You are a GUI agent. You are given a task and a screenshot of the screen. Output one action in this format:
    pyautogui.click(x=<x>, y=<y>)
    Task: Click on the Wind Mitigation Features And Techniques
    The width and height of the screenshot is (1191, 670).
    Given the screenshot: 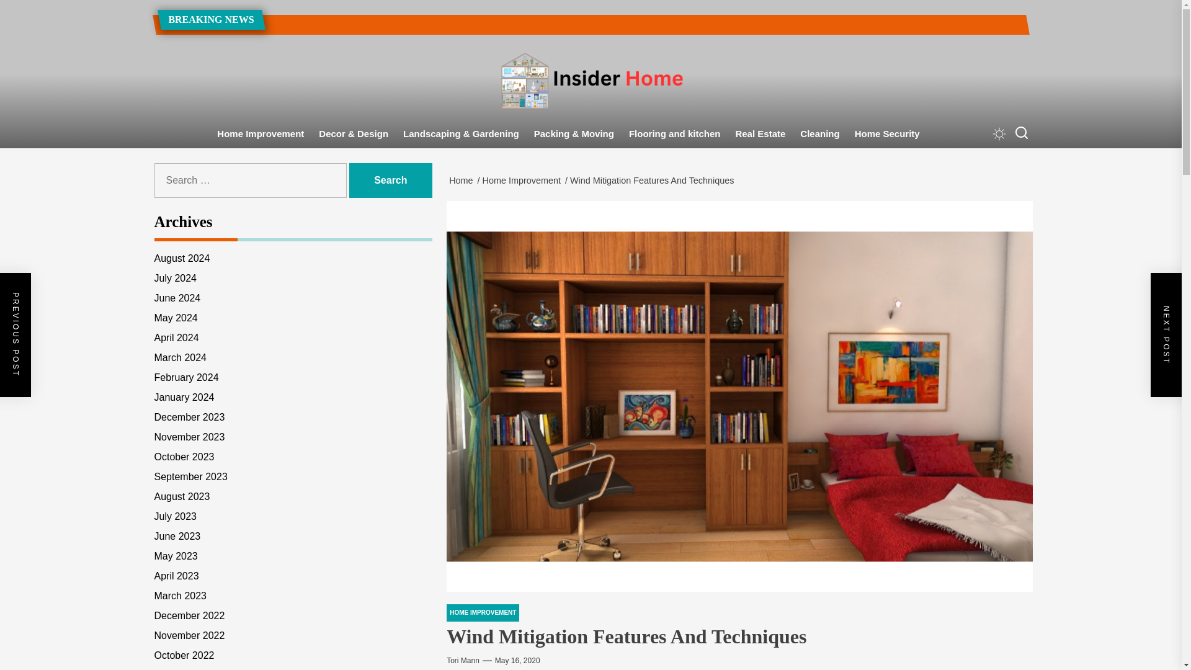 What is the action you would take?
    pyautogui.click(x=654, y=180)
    